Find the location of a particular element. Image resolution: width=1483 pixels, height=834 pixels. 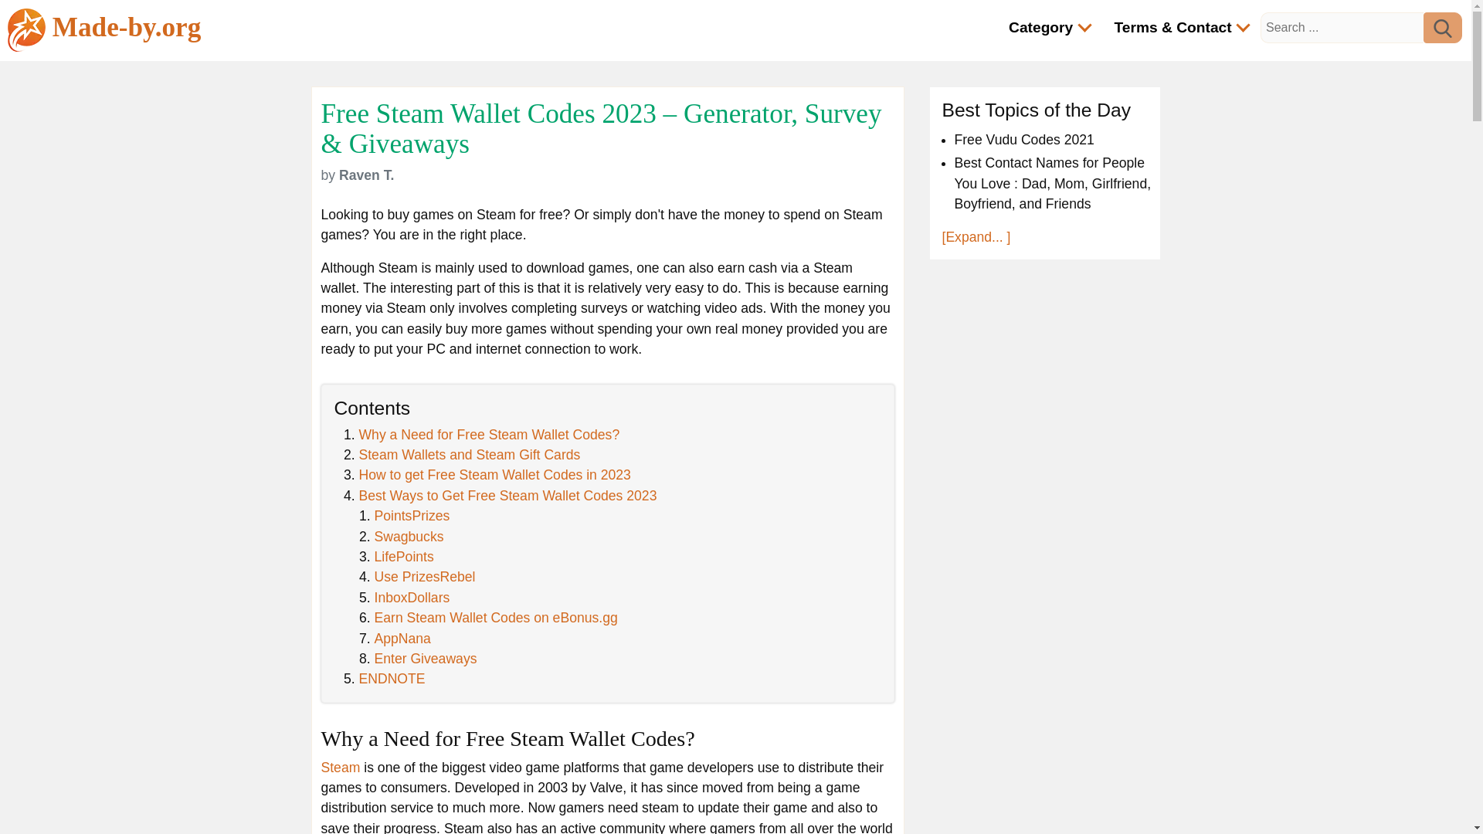

Made-by.org is located at coordinates (104, 29).